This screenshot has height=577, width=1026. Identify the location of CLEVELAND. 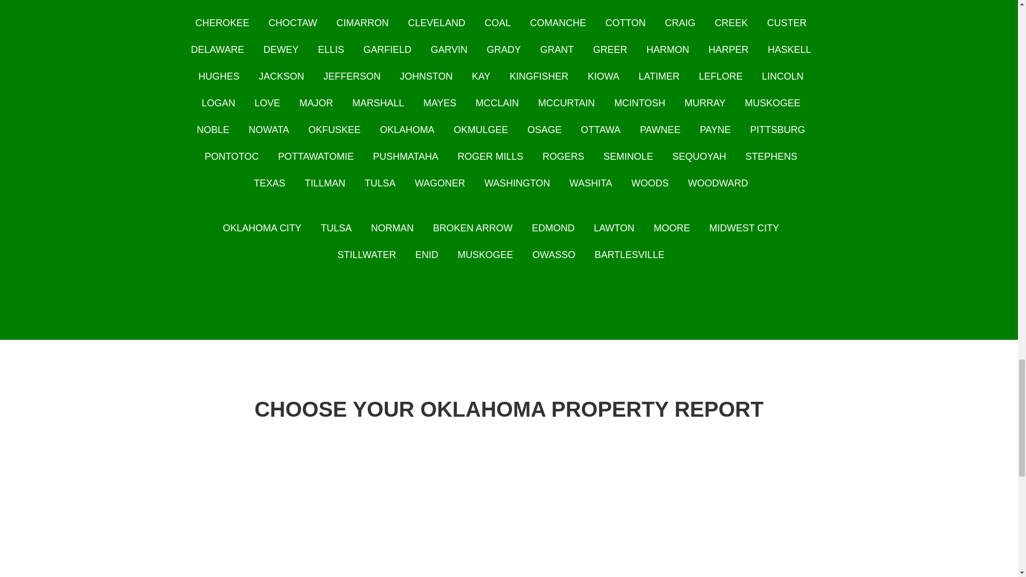
(437, 22).